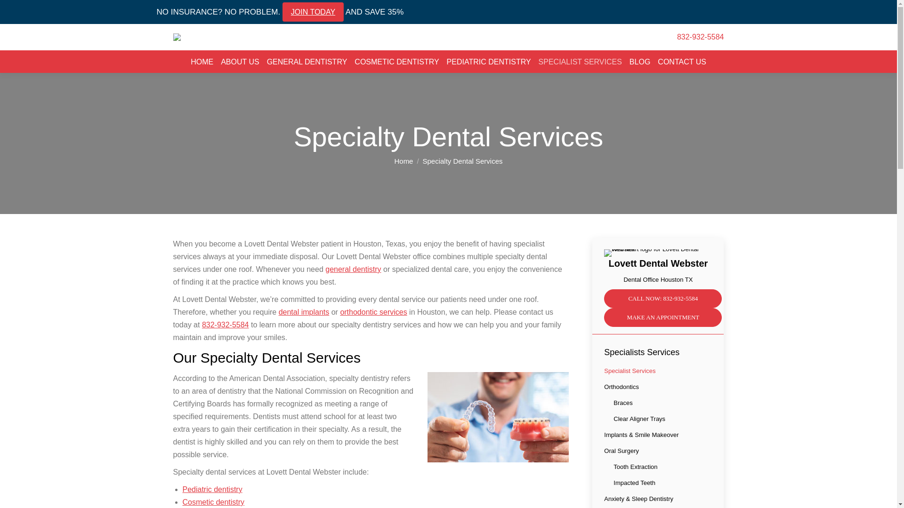  What do you see at coordinates (580, 62) in the screenshot?
I see `SPECIALIST SERVICES` at bounding box center [580, 62].